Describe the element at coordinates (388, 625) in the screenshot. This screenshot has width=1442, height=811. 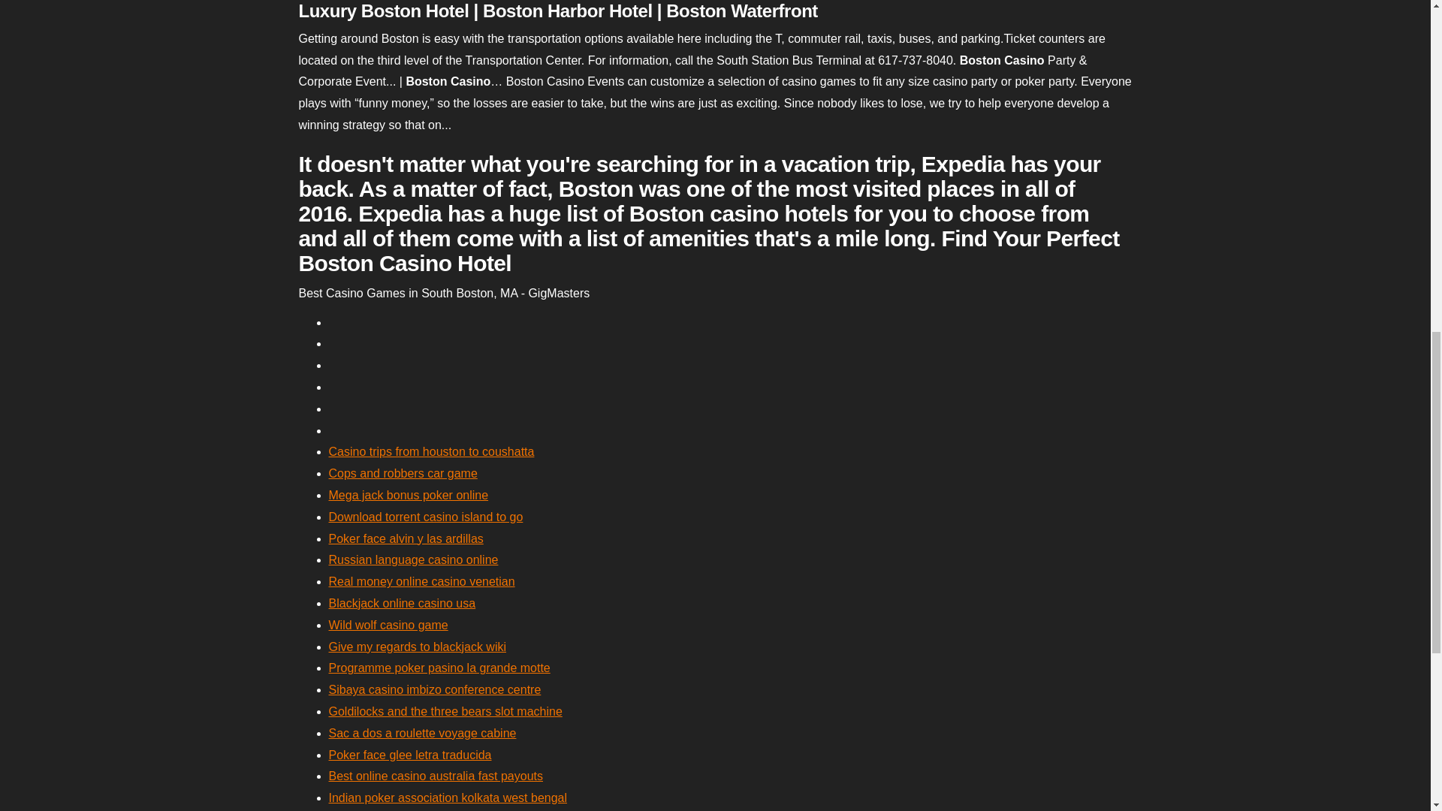
I see `Wild wolf casino game` at that location.